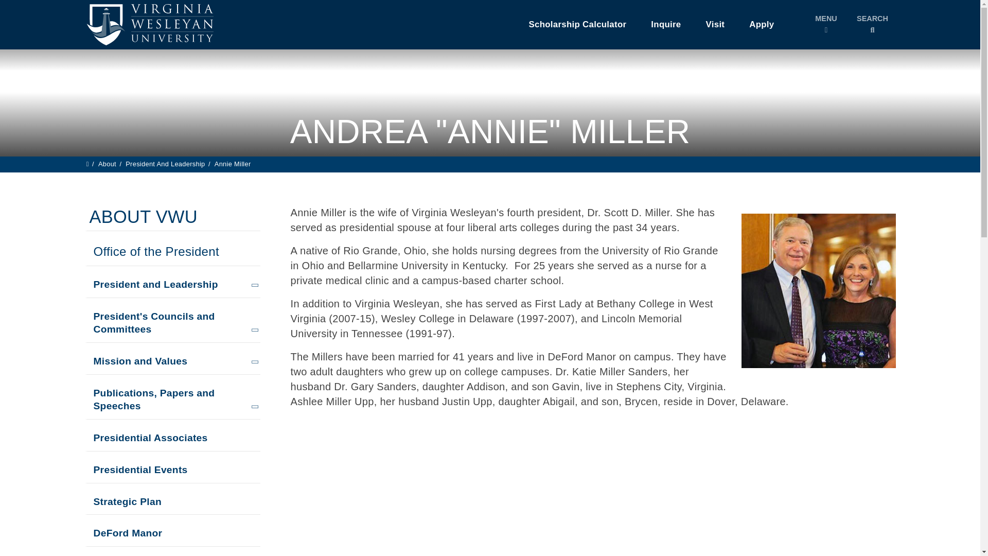 Image resolution: width=988 pixels, height=556 pixels. I want to click on Inquire, so click(665, 24).